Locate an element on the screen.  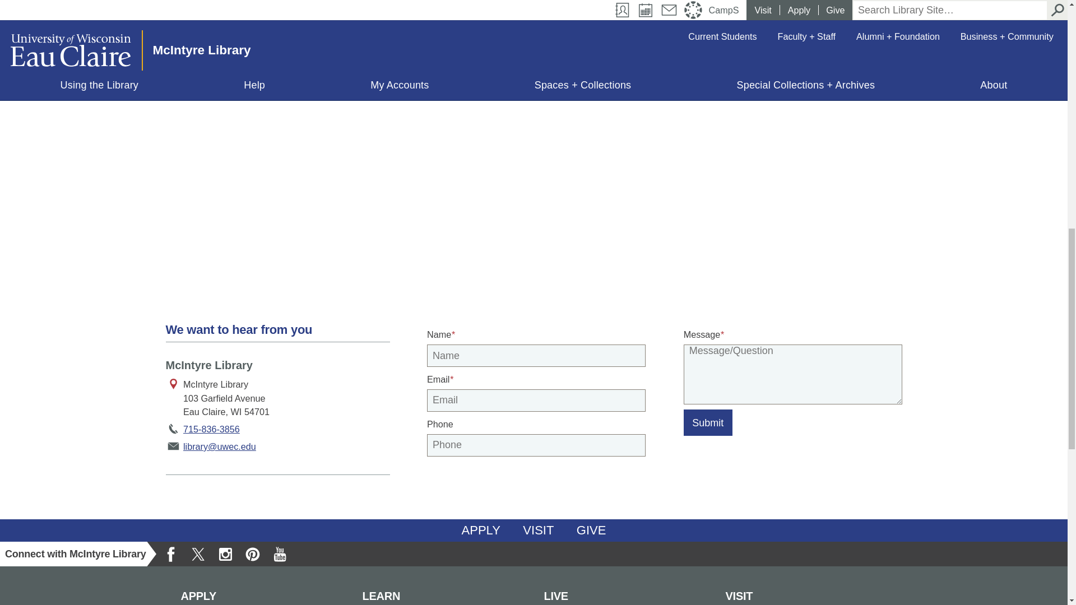
Follow us on Pinterest is located at coordinates (252, 553).